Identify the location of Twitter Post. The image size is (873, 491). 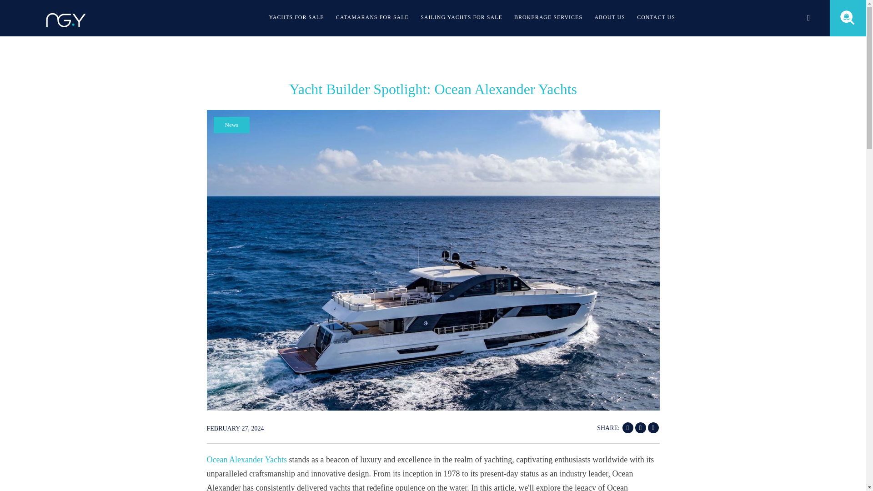
(640, 427).